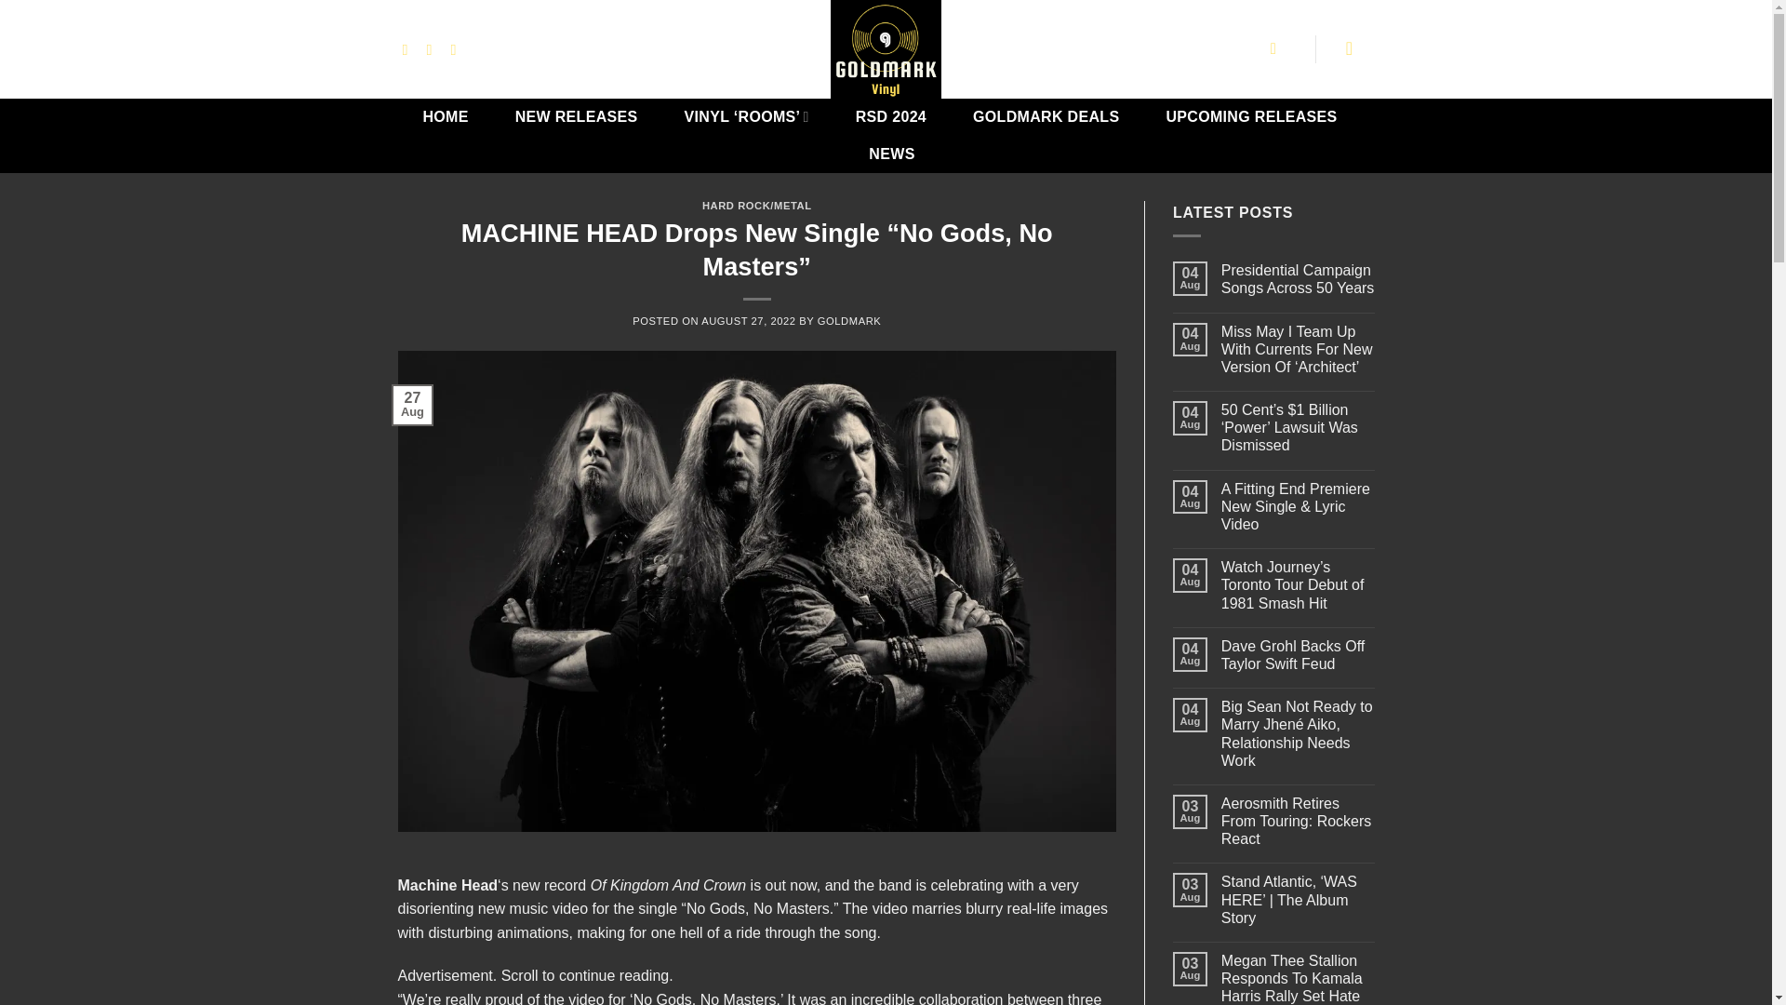 The height and width of the screenshot is (1005, 1786). What do you see at coordinates (445, 116) in the screenshot?
I see `HOME` at bounding box center [445, 116].